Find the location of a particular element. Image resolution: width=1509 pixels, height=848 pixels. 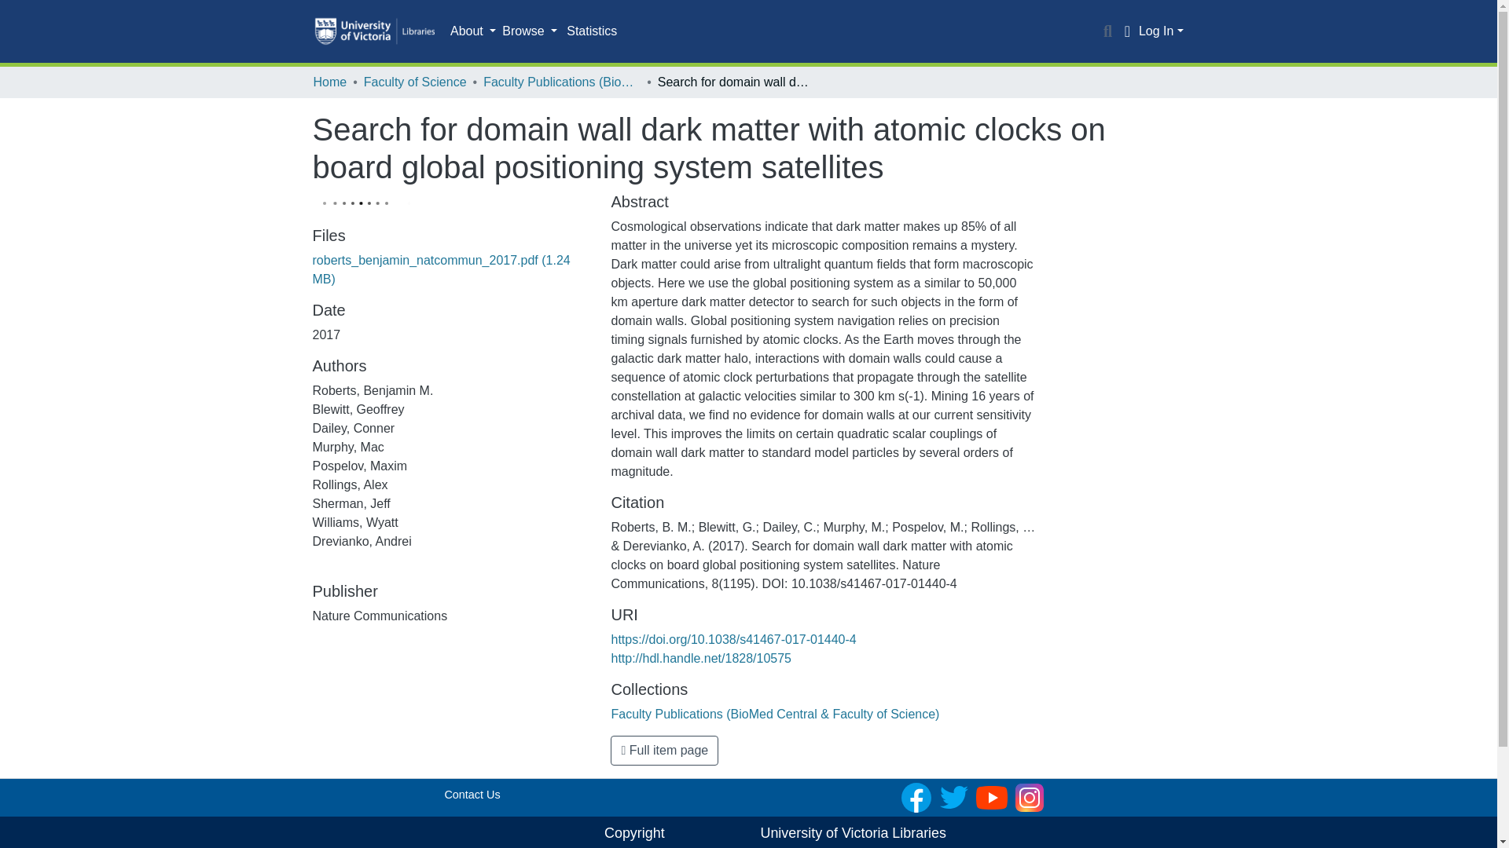

Contact Us is located at coordinates (472, 795).